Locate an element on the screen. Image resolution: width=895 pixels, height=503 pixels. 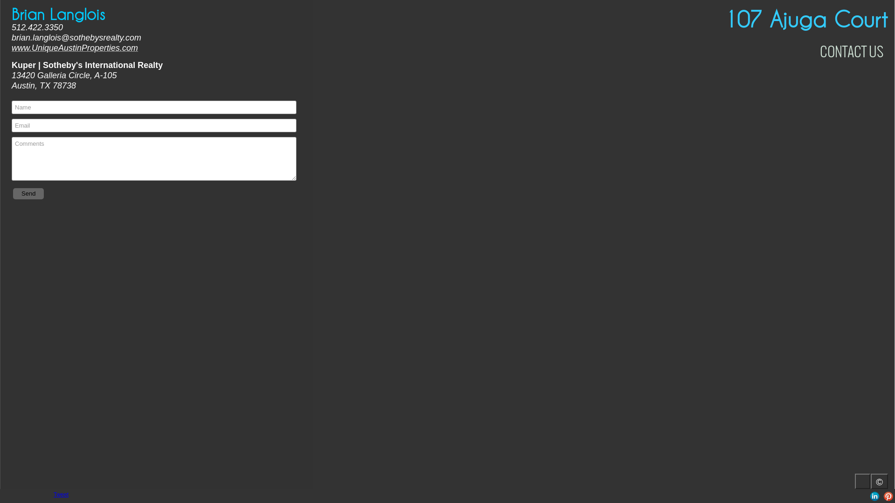
107 Ajuga Court is located at coordinates (806, 20).